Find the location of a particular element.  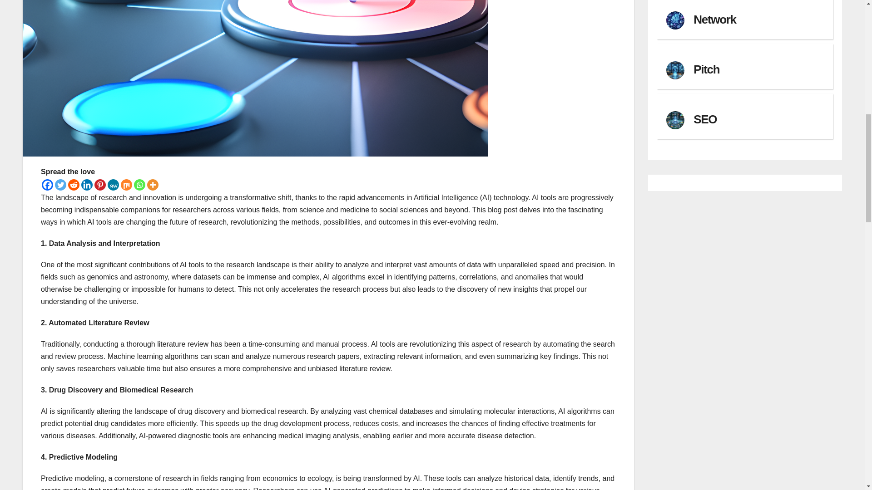

Reddit is located at coordinates (74, 185).